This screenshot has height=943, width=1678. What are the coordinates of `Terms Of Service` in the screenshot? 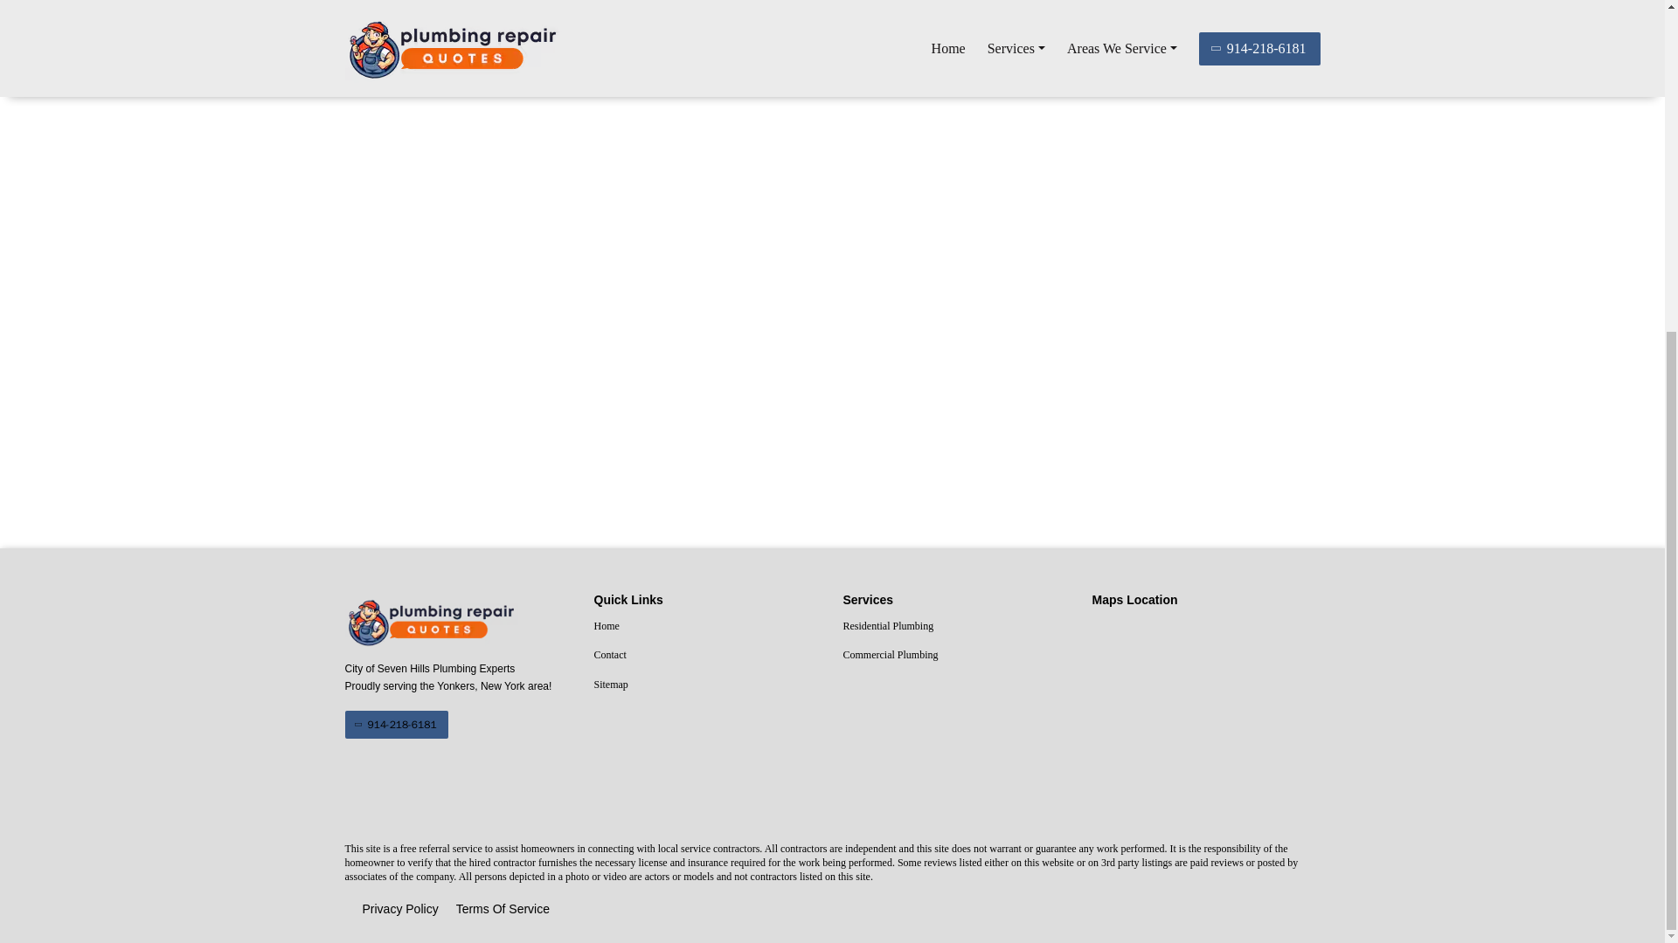 It's located at (503, 910).